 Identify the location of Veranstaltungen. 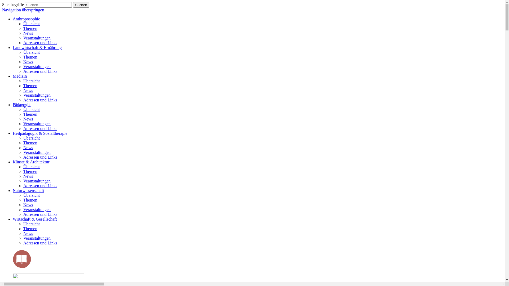
(37, 210).